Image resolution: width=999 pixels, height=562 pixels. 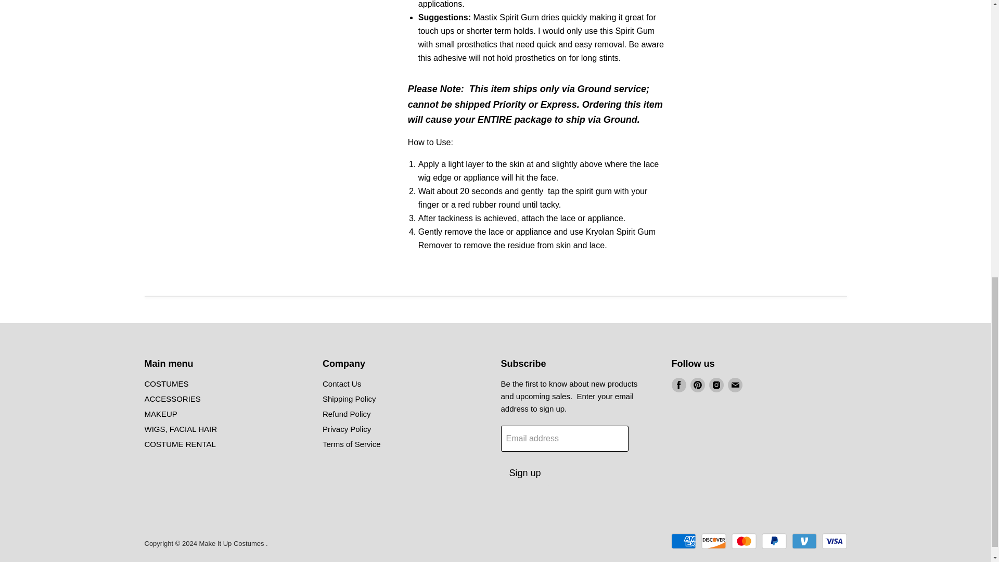 What do you see at coordinates (713, 541) in the screenshot?
I see `Discover` at bounding box center [713, 541].